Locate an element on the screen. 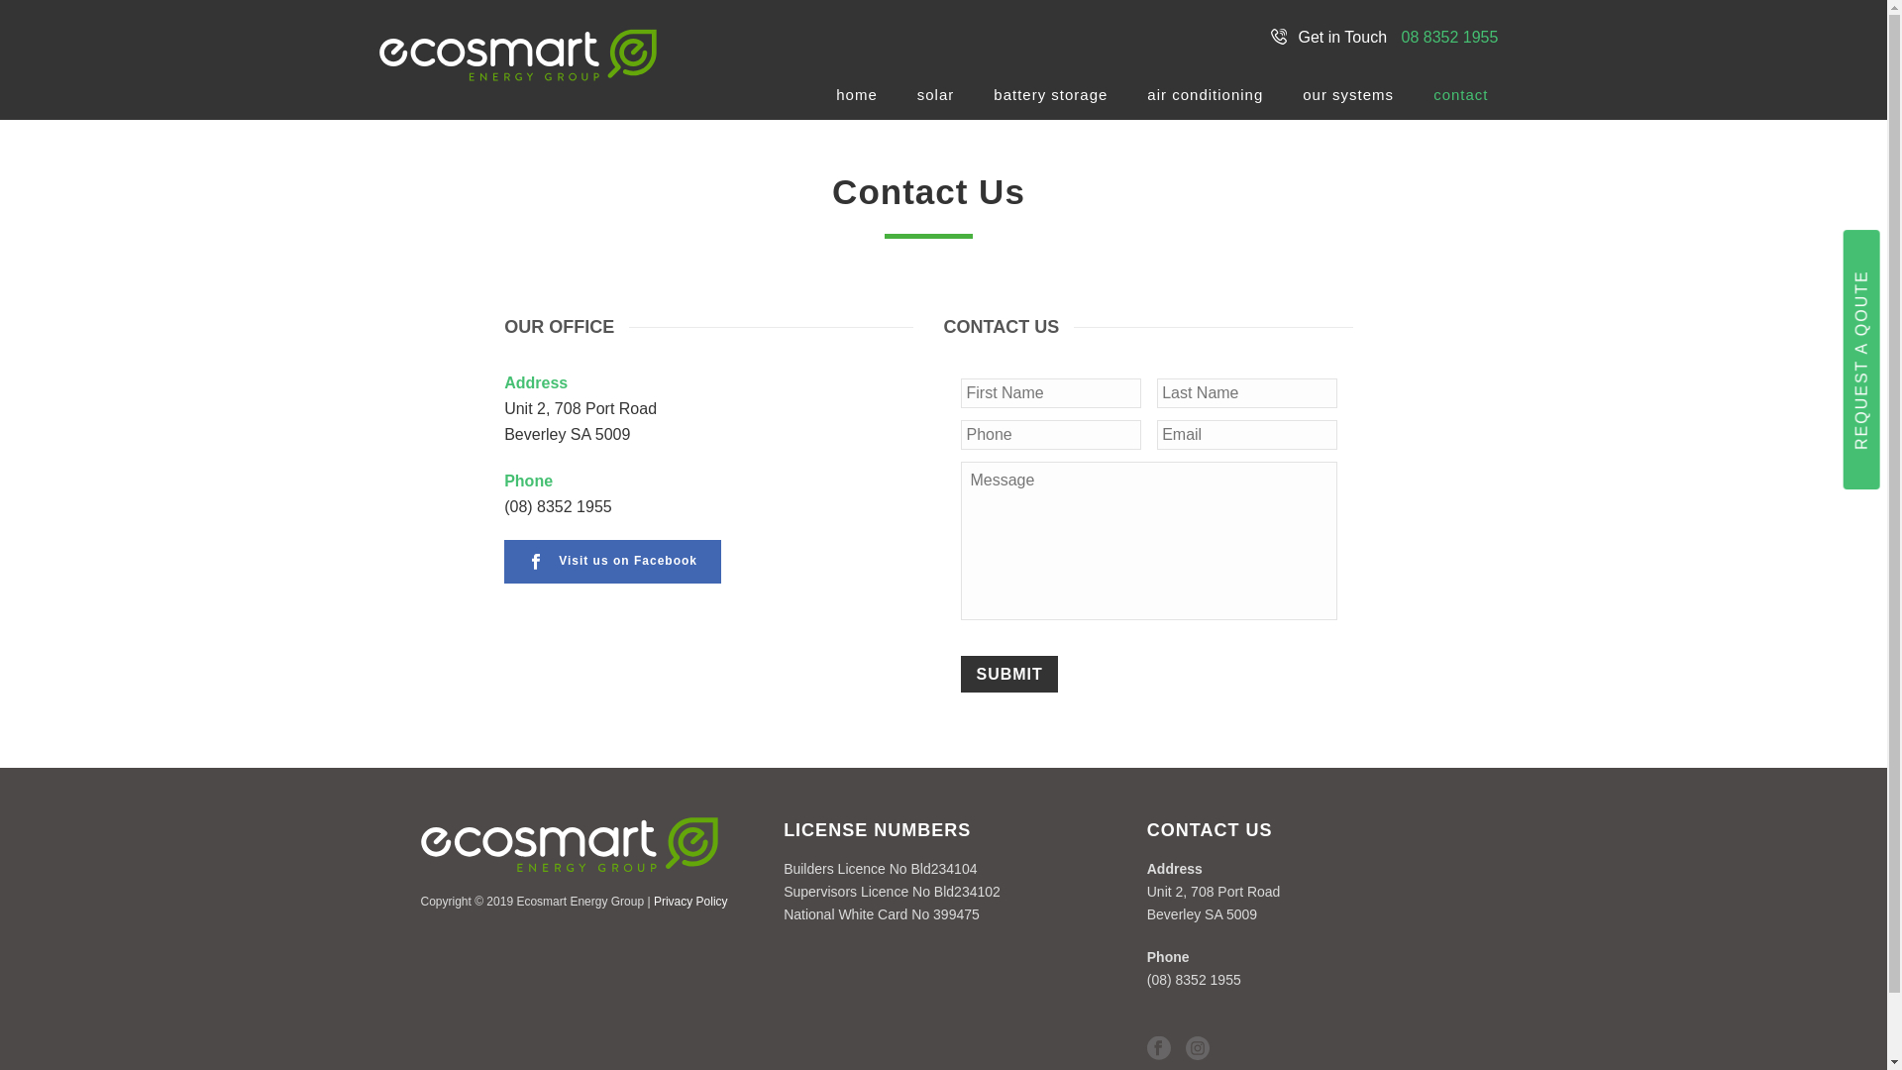 This screenshot has height=1070, width=1902. Visit us on Facebook is located at coordinates (612, 562).